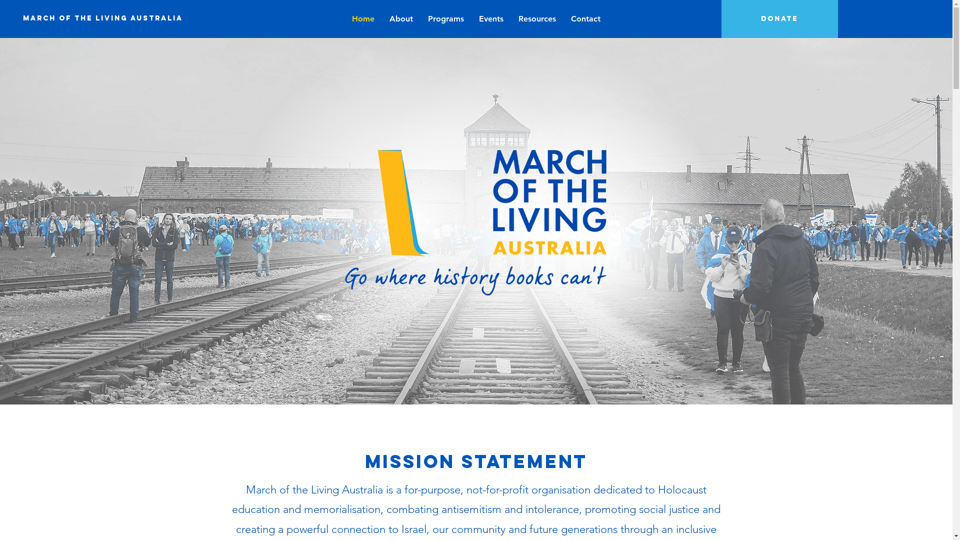  What do you see at coordinates (446, 19) in the screenshot?
I see `Programs` at bounding box center [446, 19].